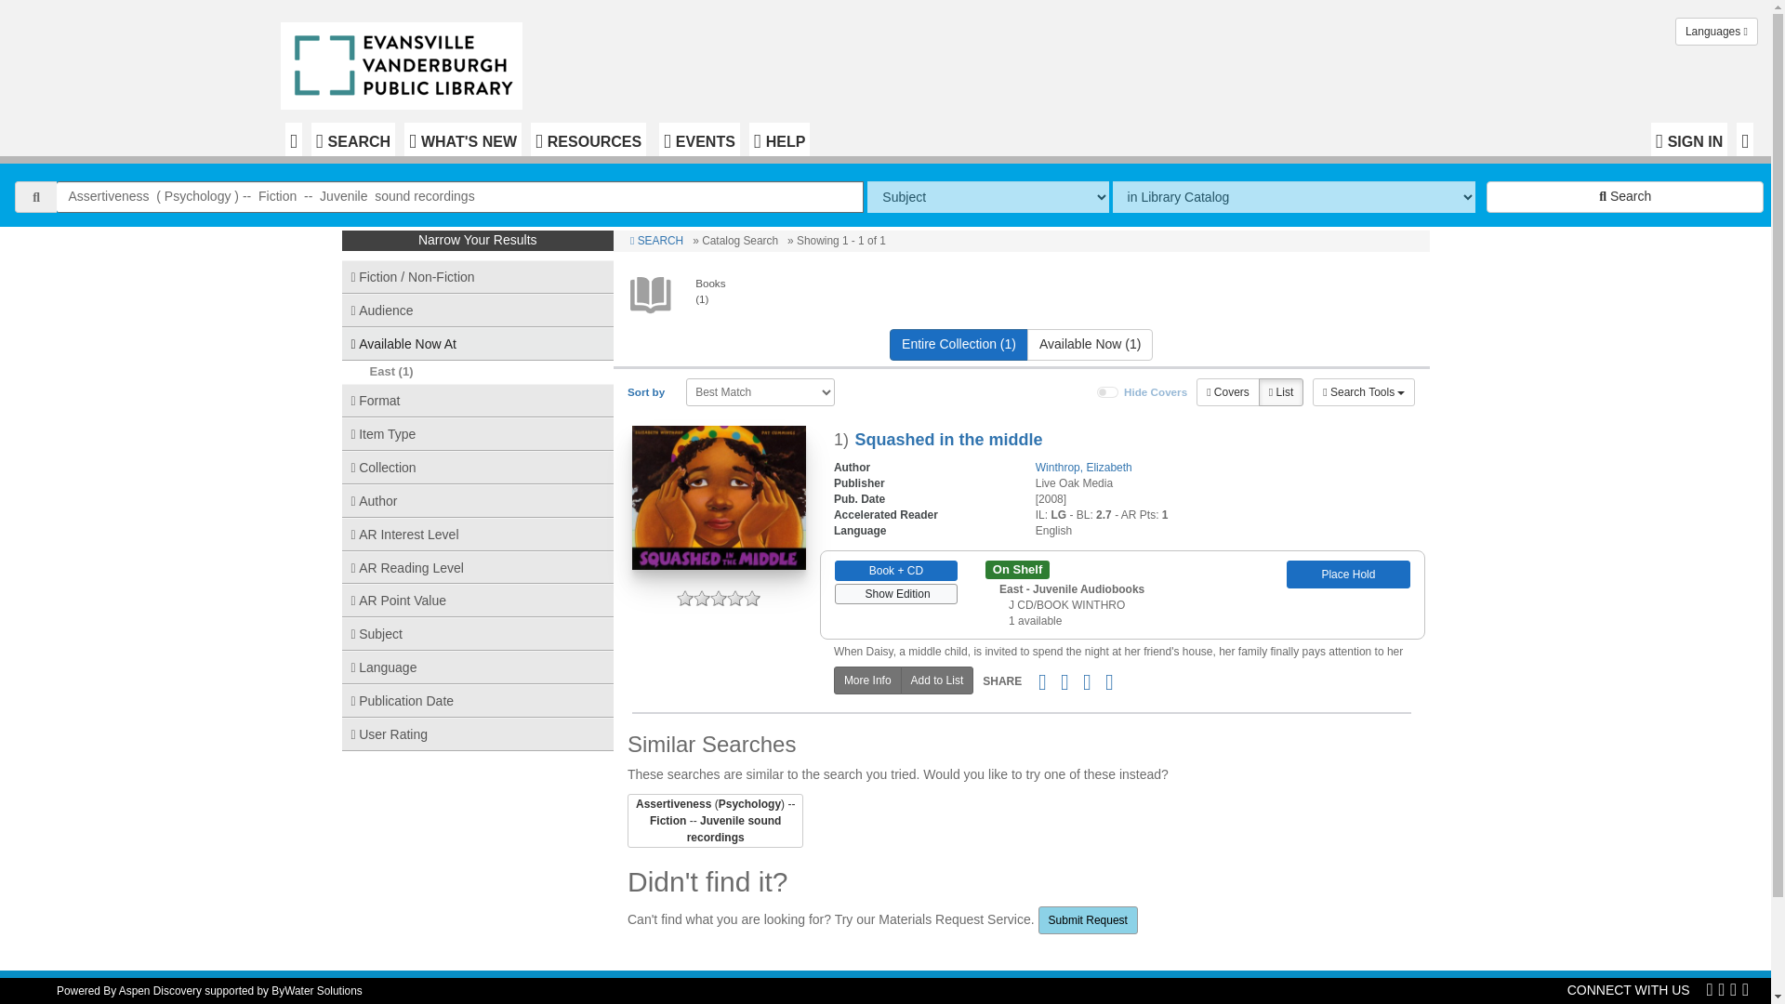 This screenshot has width=1785, height=1004. I want to click on  Search, so click(1625, 197).